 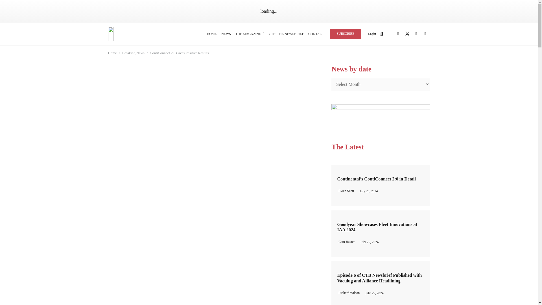 I want to click on CTB: THE NEWSBRIEF, so click(x=286, y=34).